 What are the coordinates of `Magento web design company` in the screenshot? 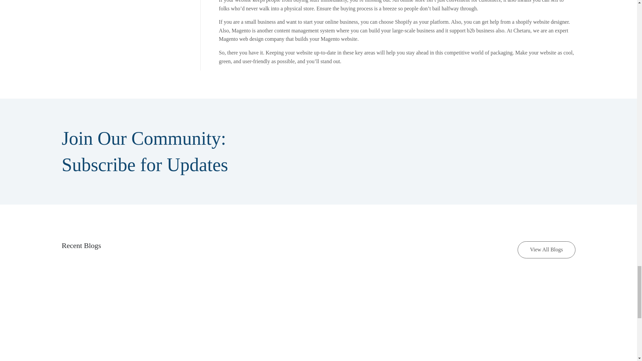 It's located at (251, 39).